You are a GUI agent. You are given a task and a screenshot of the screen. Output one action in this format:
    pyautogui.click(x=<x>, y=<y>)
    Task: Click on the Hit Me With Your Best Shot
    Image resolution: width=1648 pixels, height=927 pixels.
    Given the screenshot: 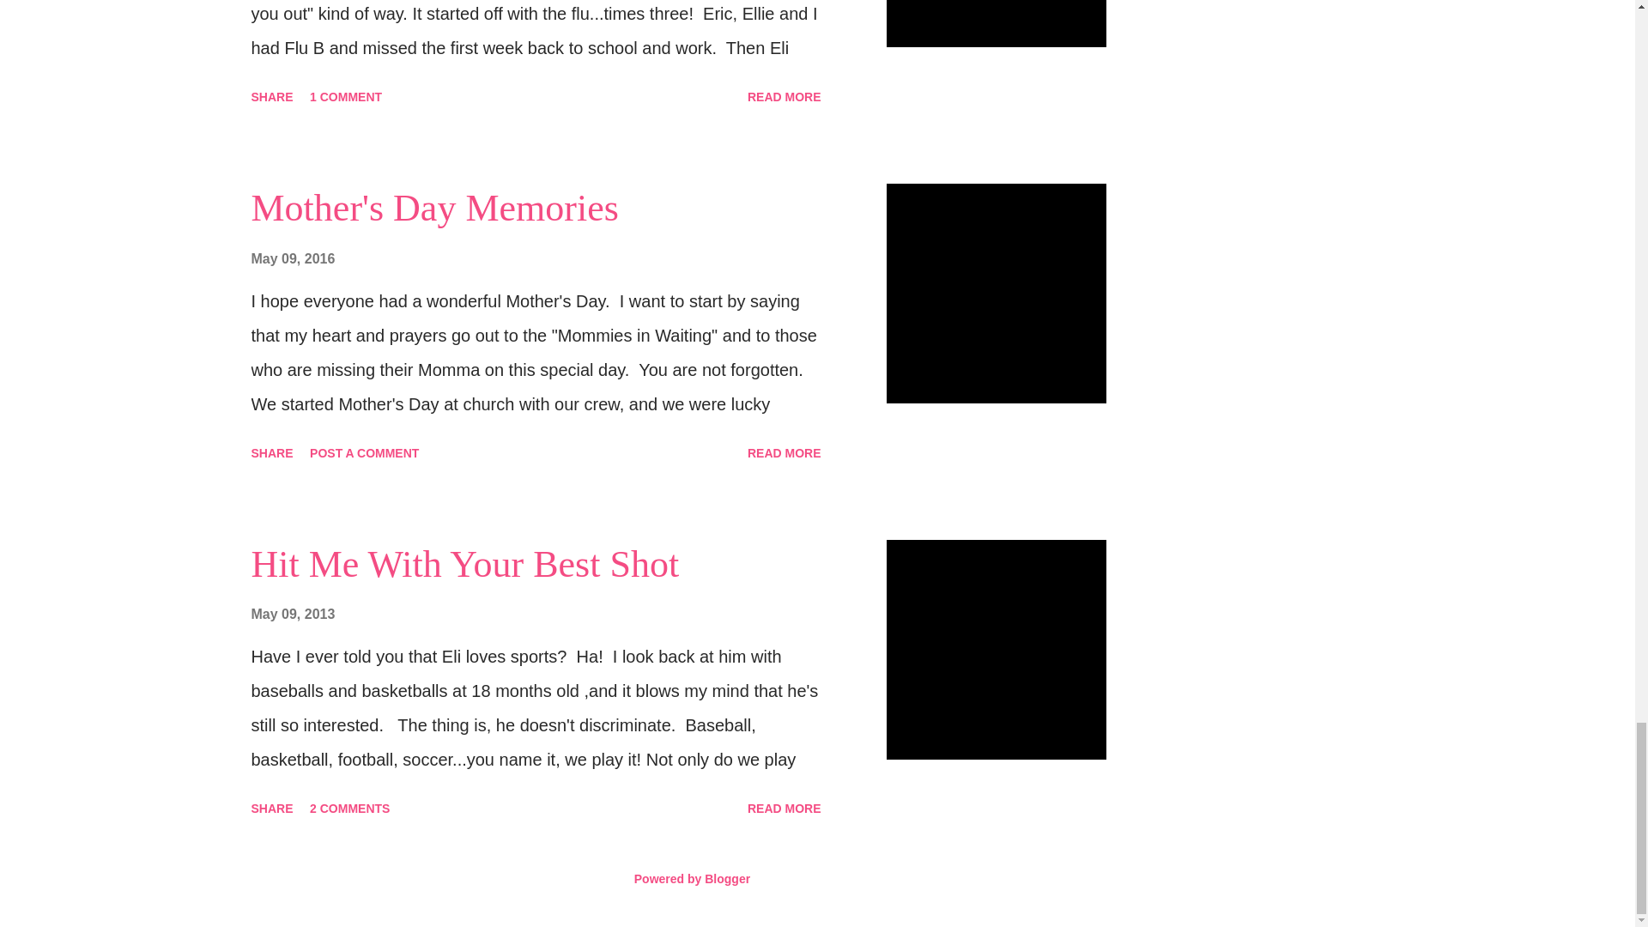 What is the action you would take?
    pyautogui.click(x=464, y=563)
    